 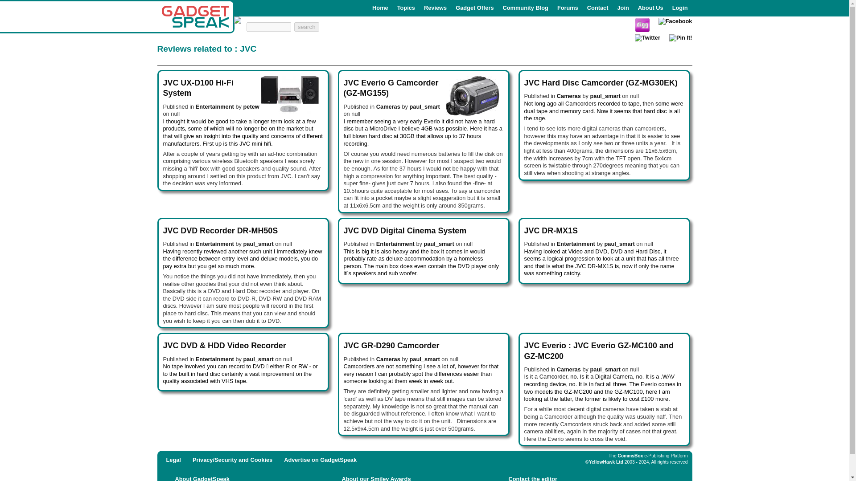 I want to click on JVC DVD Recorder DR-MH50S, so click(x=221, y=231).